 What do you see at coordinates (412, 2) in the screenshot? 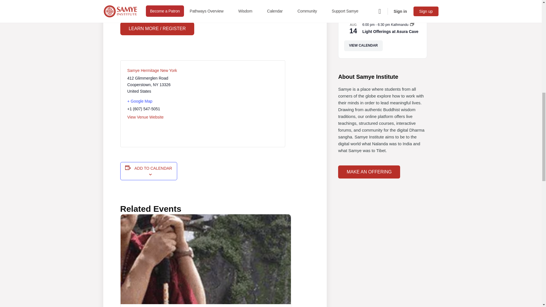
I see `Event Series` at bounding box center [412, 2].